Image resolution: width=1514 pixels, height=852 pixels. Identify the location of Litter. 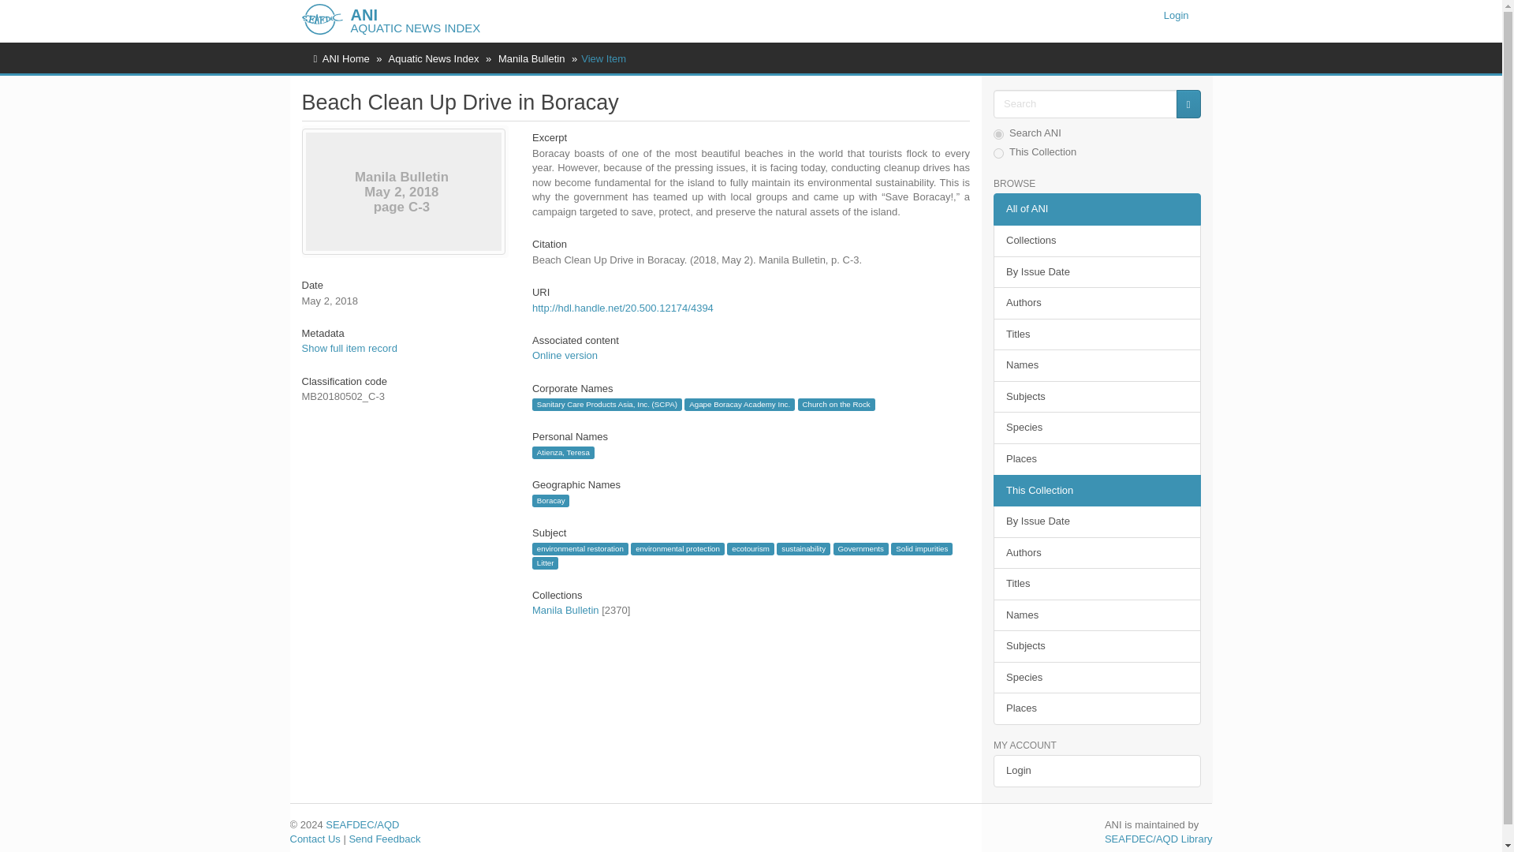
(546, 563).